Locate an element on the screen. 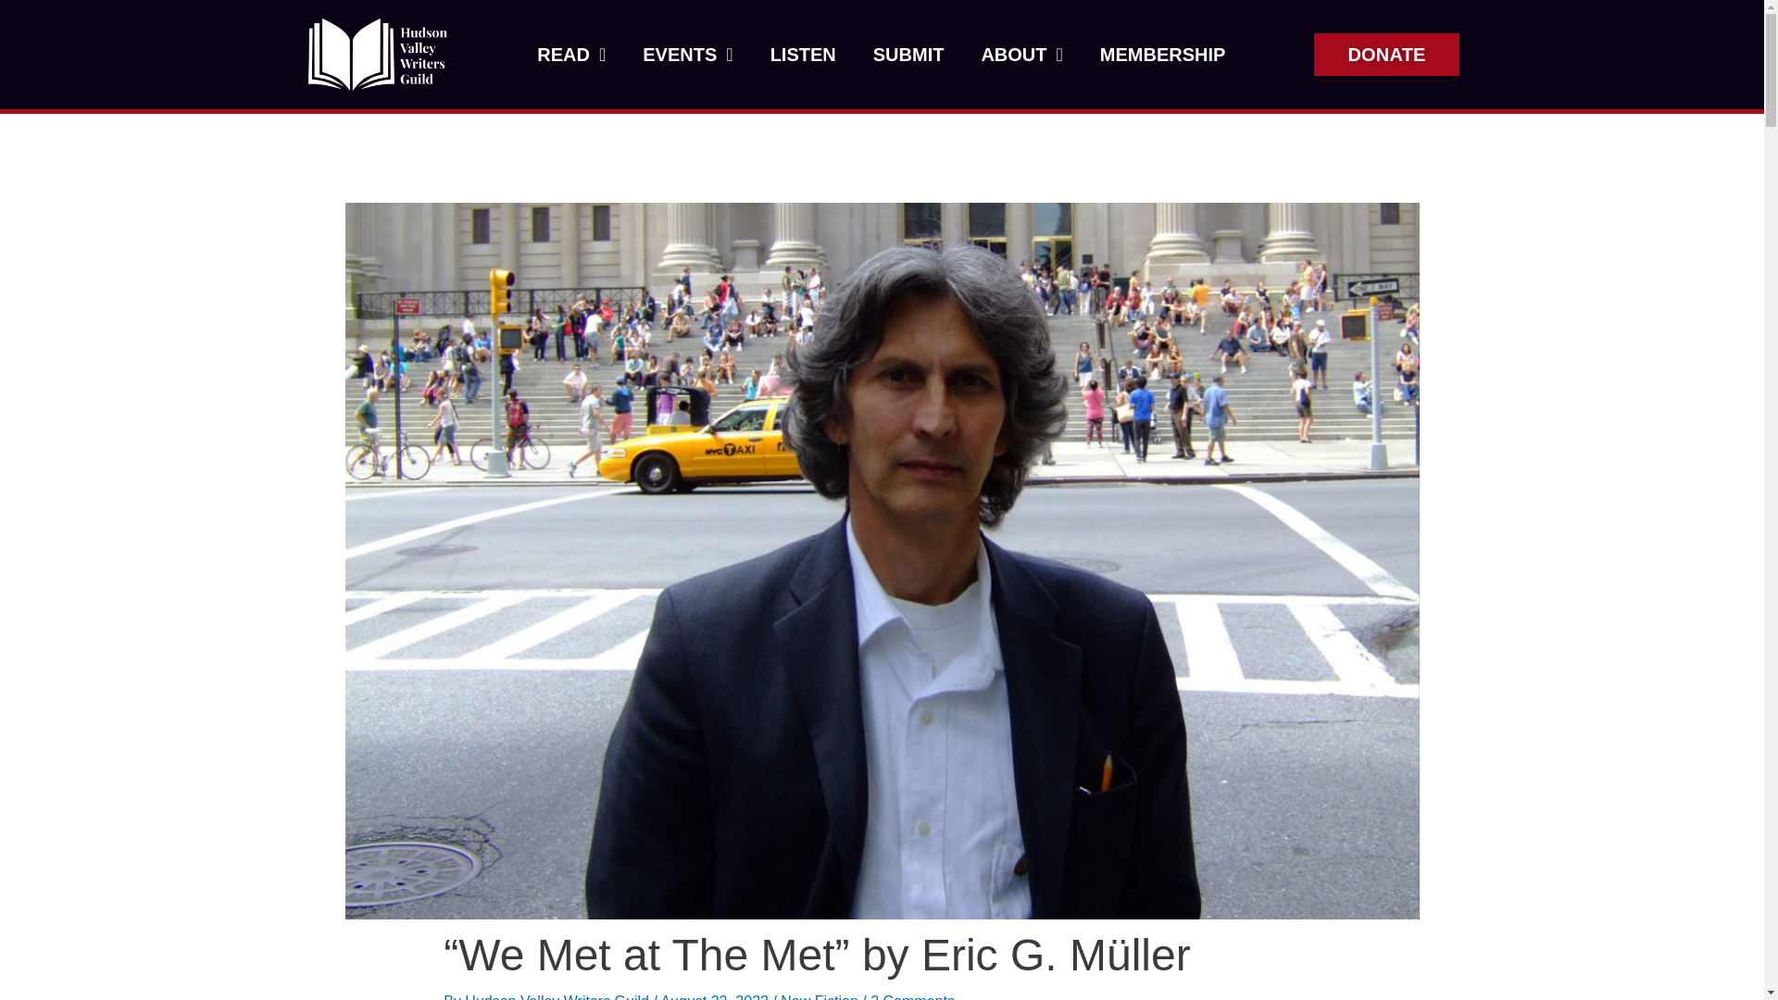 The height and width of the screenshot is (1000, 1778). LISTEN is located at coordinates (804, 54).